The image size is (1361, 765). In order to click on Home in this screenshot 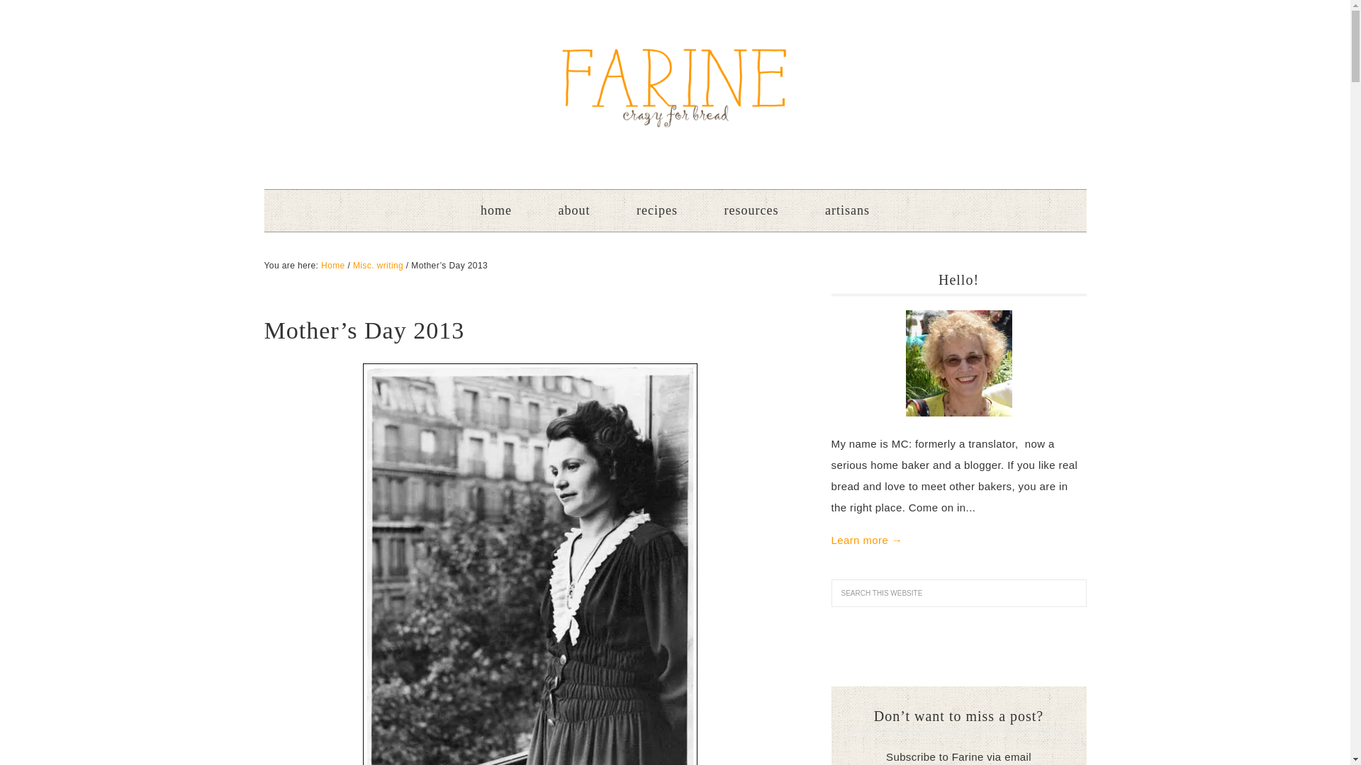, I will do `click(333, 266)`.